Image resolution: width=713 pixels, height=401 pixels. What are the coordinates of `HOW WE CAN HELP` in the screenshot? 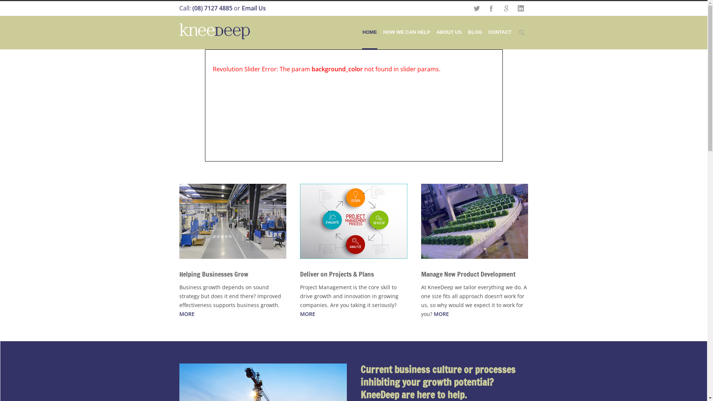 It's located at (407, 33).